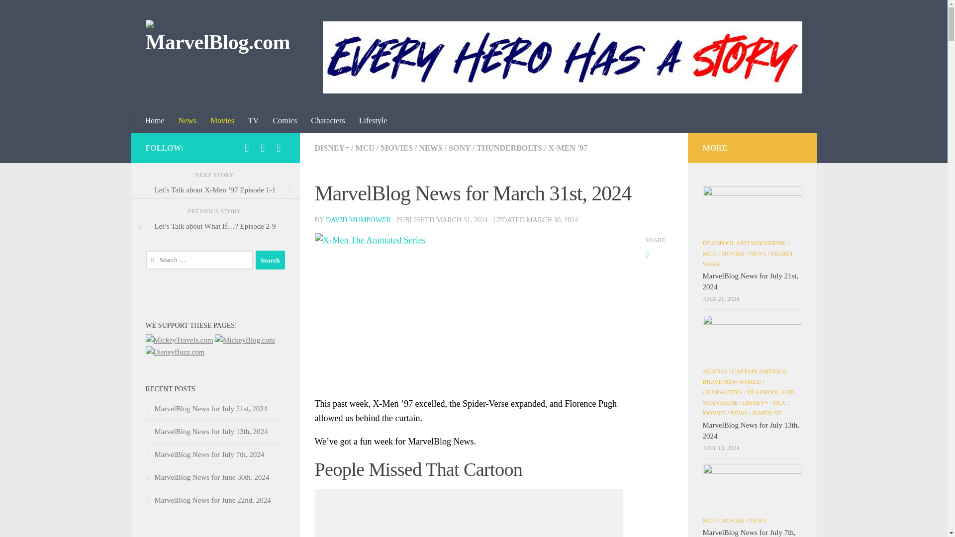 This screenshot has width=955, height=537. I want to click on Home, so click(155, 120).